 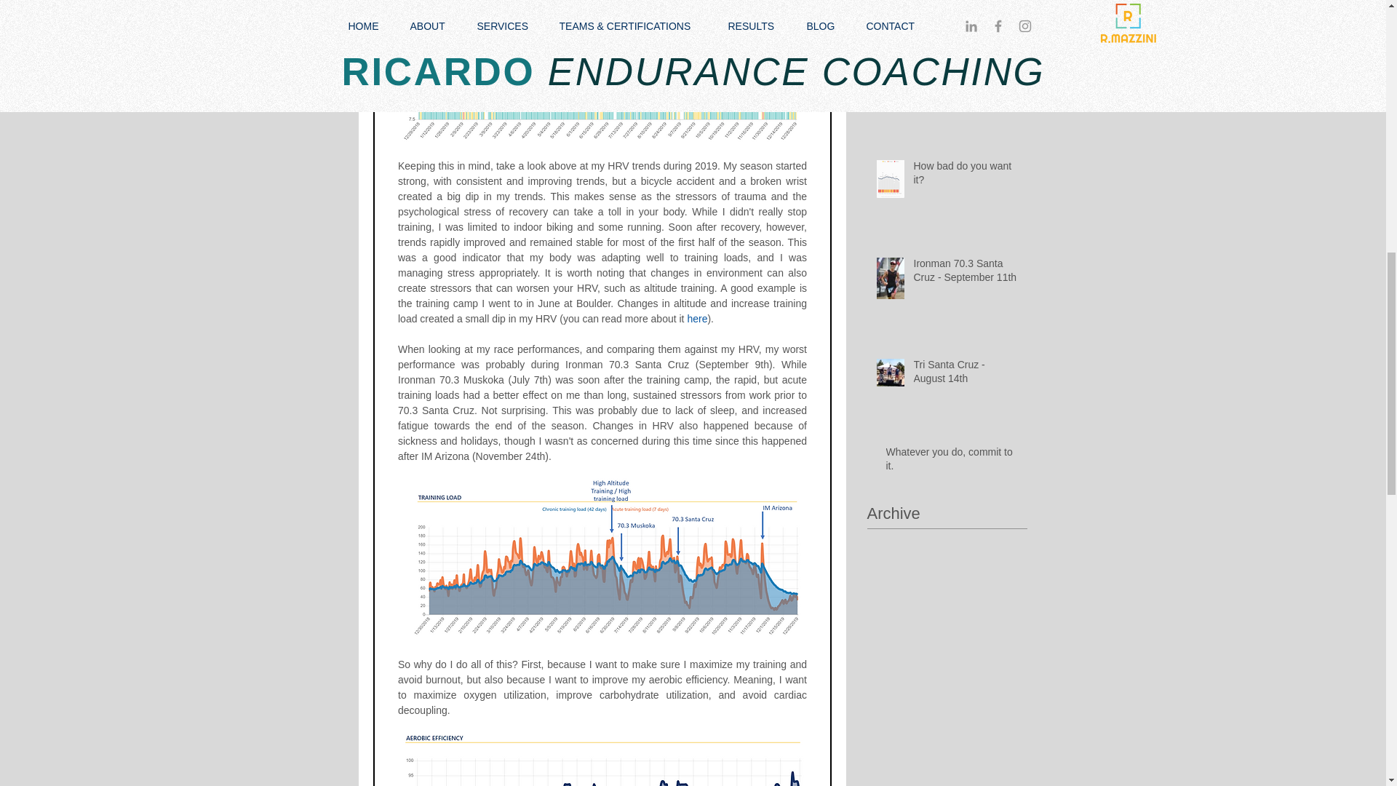 What do you see at coordinates (697, 317) in the screenshot?
I see `here` at bounding box center [697, 317].